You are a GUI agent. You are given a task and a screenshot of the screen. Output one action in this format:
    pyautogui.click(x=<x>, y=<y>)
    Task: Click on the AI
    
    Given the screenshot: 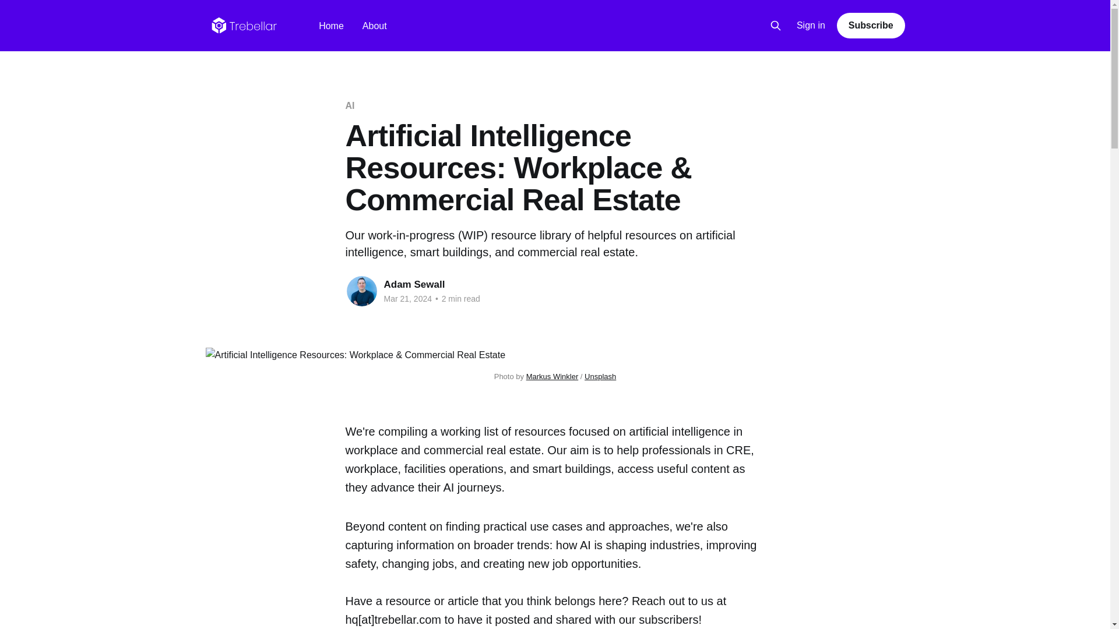 What is the action you would take?
    pyautogui.click(x=350, y=105)
    